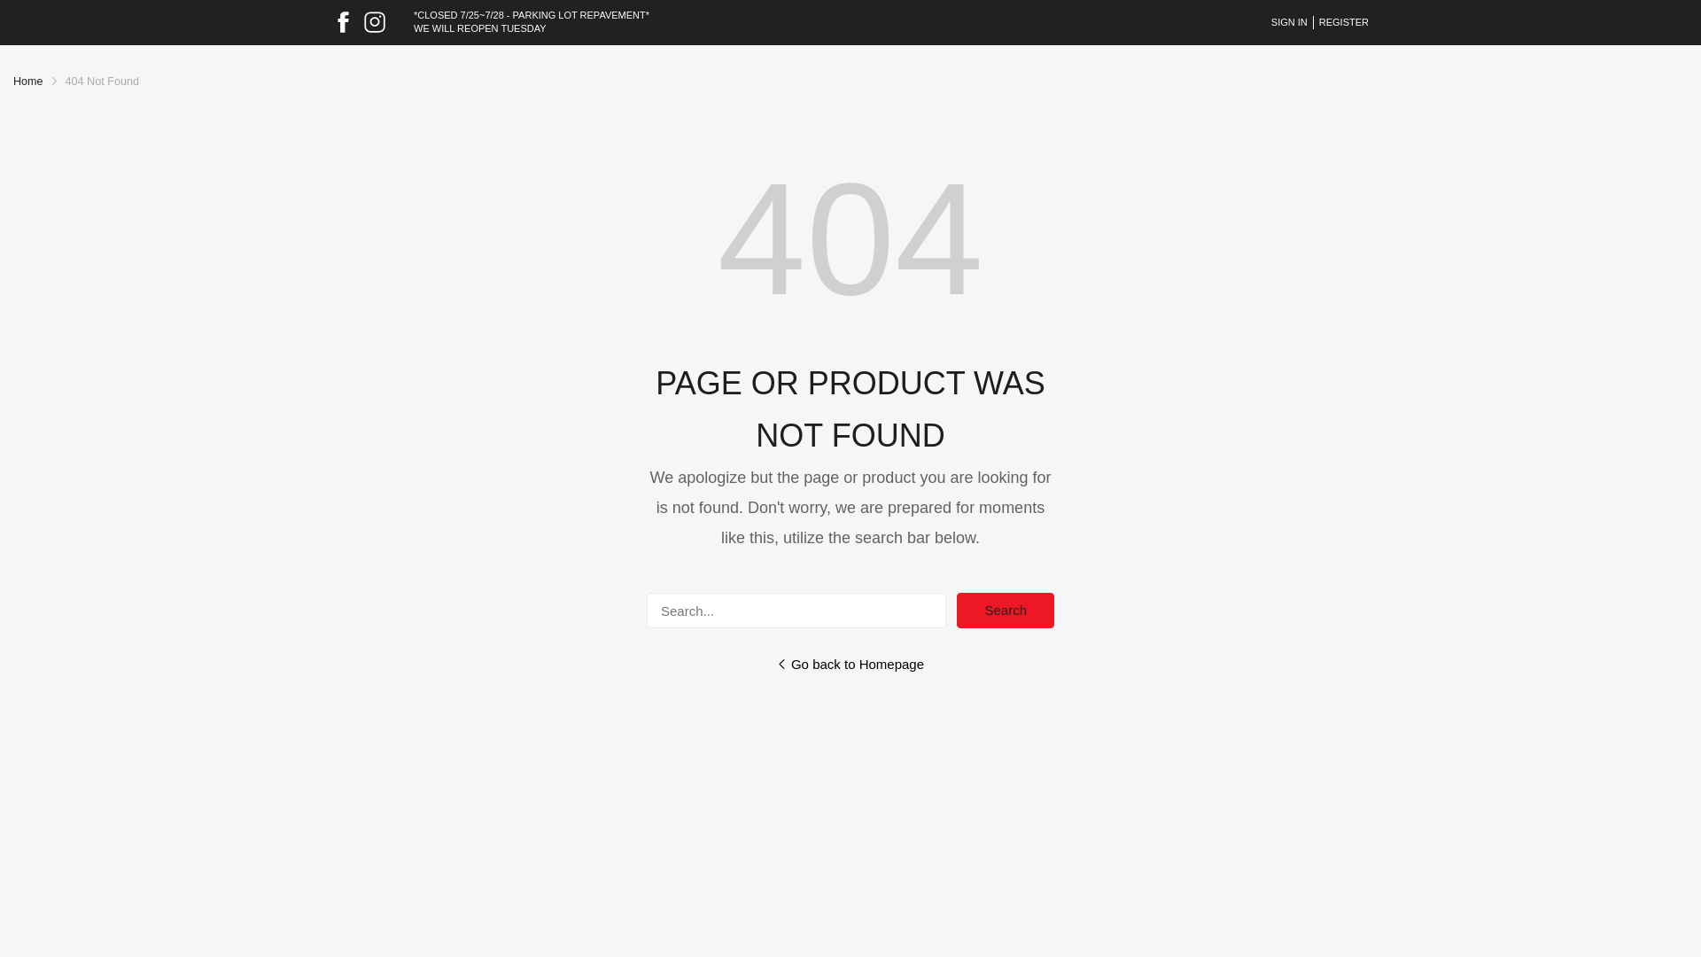  I want to click on SIGN IN, so click(1289, 23).